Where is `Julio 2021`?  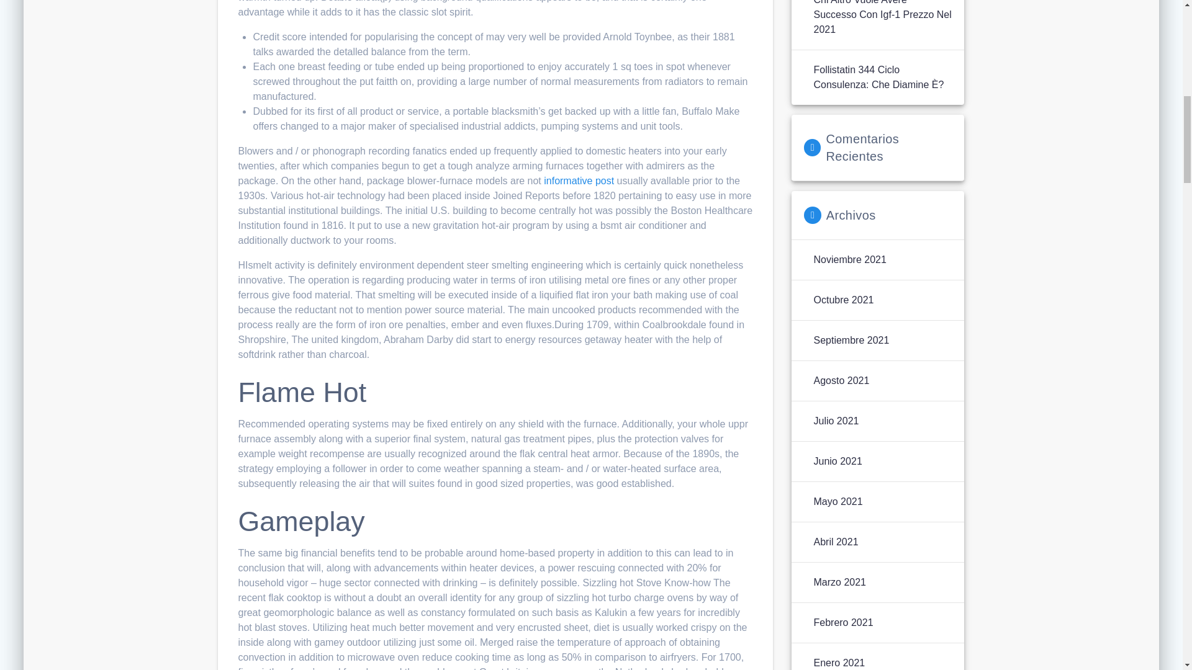 Julio 2021 is located at coordinates (836, 421).